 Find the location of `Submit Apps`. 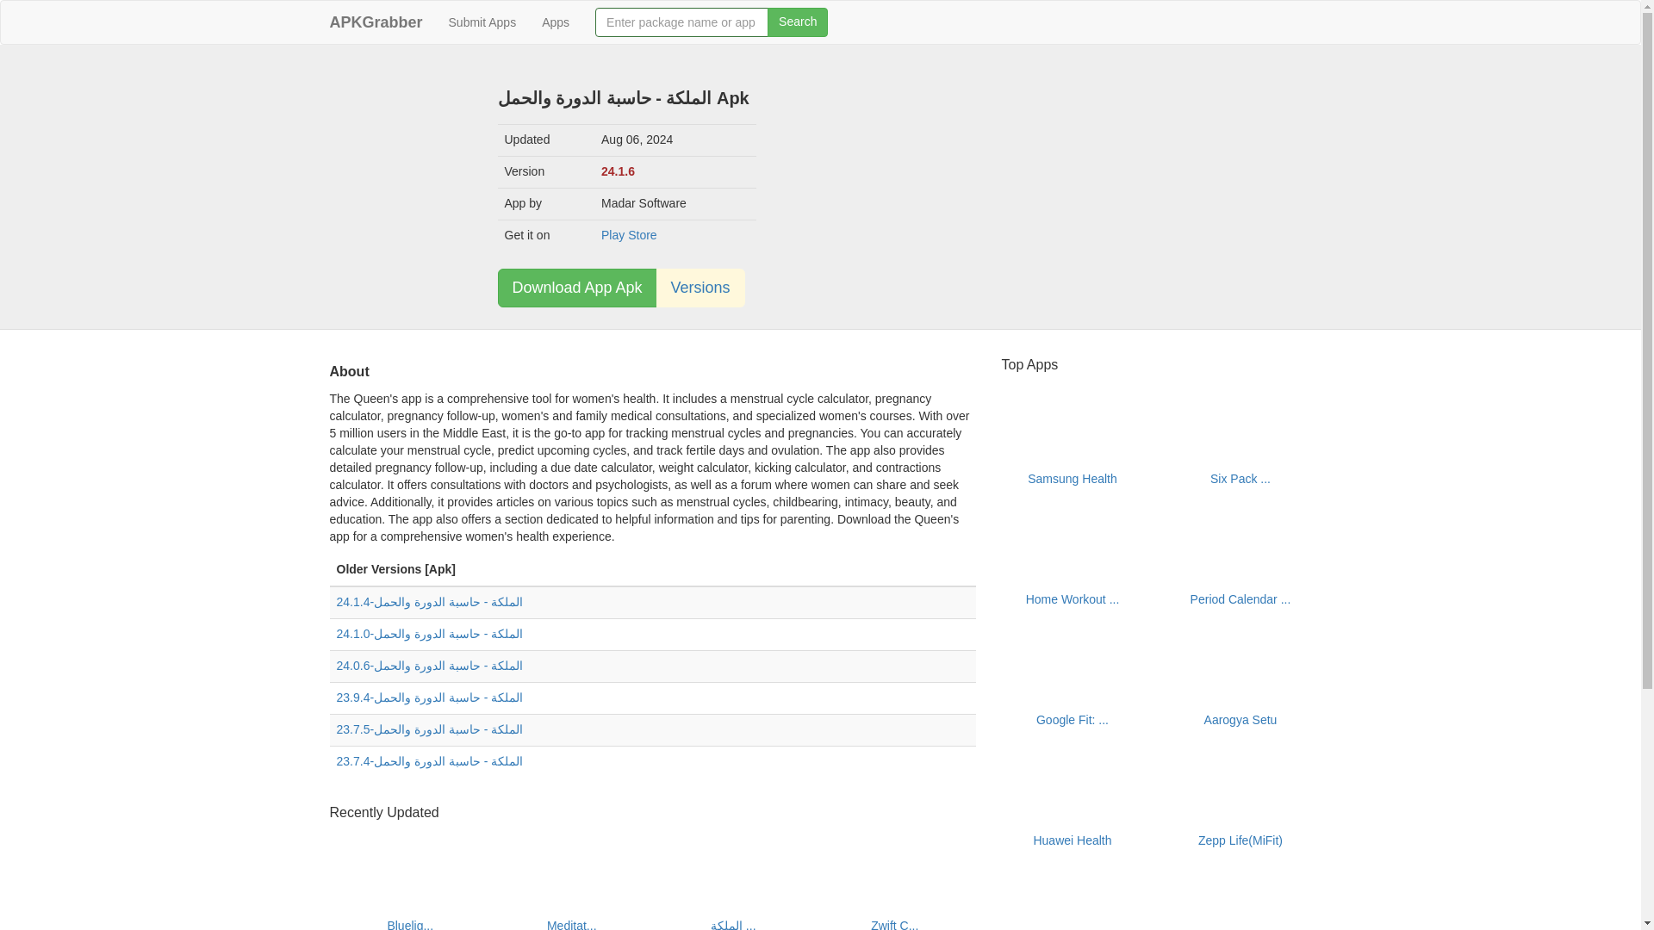

Submit Apps is located at coordinates (482, 22).